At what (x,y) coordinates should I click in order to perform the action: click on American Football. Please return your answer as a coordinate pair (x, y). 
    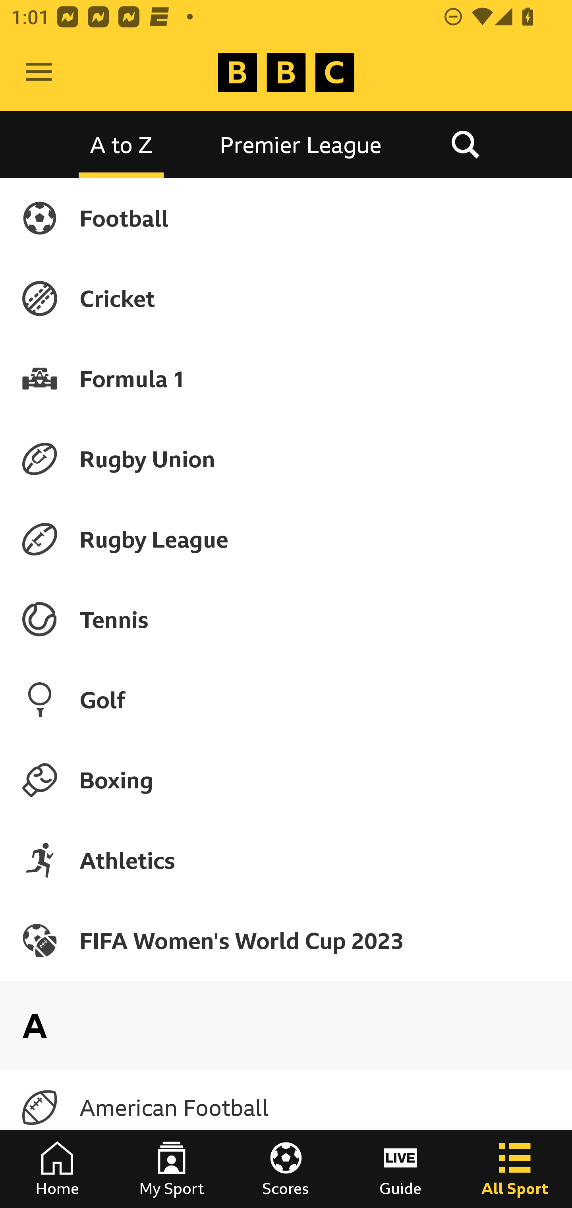
    Looking at the image, I should click on (286, 1107).